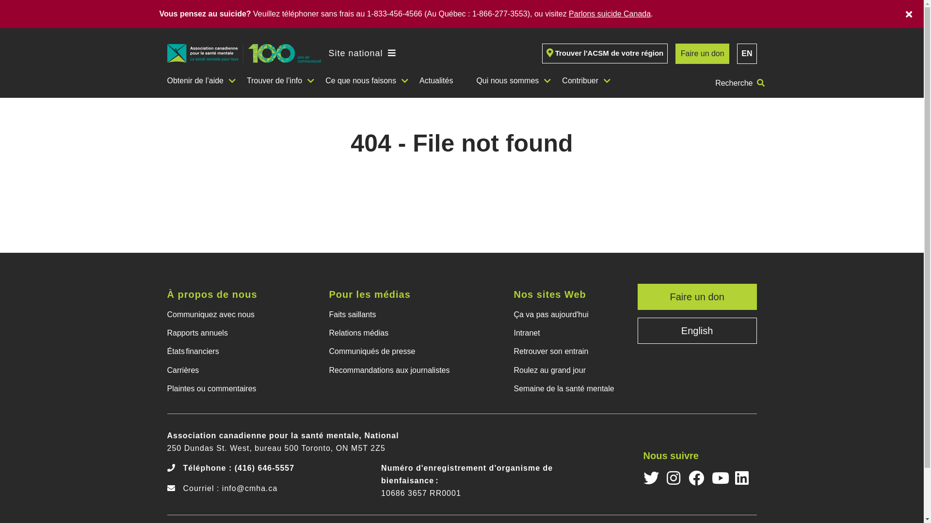 The height and width of the screenshot is (523, 931). What do you see at coordinates (567, 294) in the screenshot?
I see `Nos sites Web` at bounding box center [567, 294].